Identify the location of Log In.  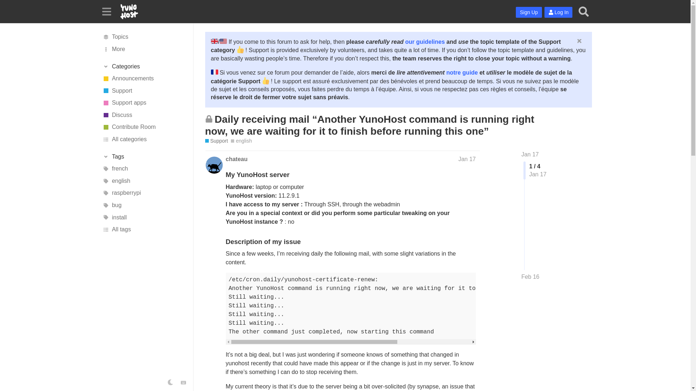
(558, 12).